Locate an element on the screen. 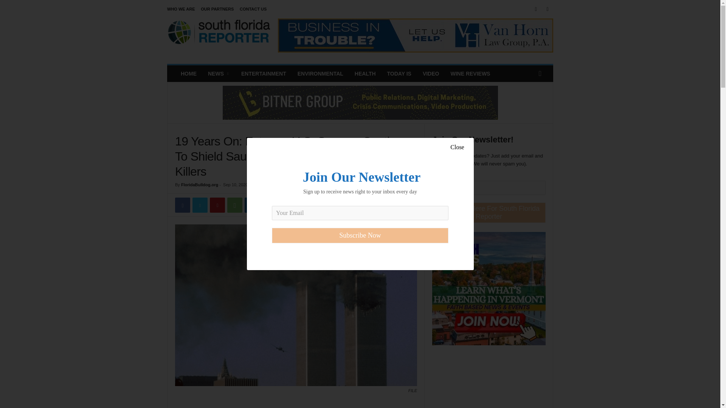  ENVIRONMENTAL is located at coordinates (320, 73).